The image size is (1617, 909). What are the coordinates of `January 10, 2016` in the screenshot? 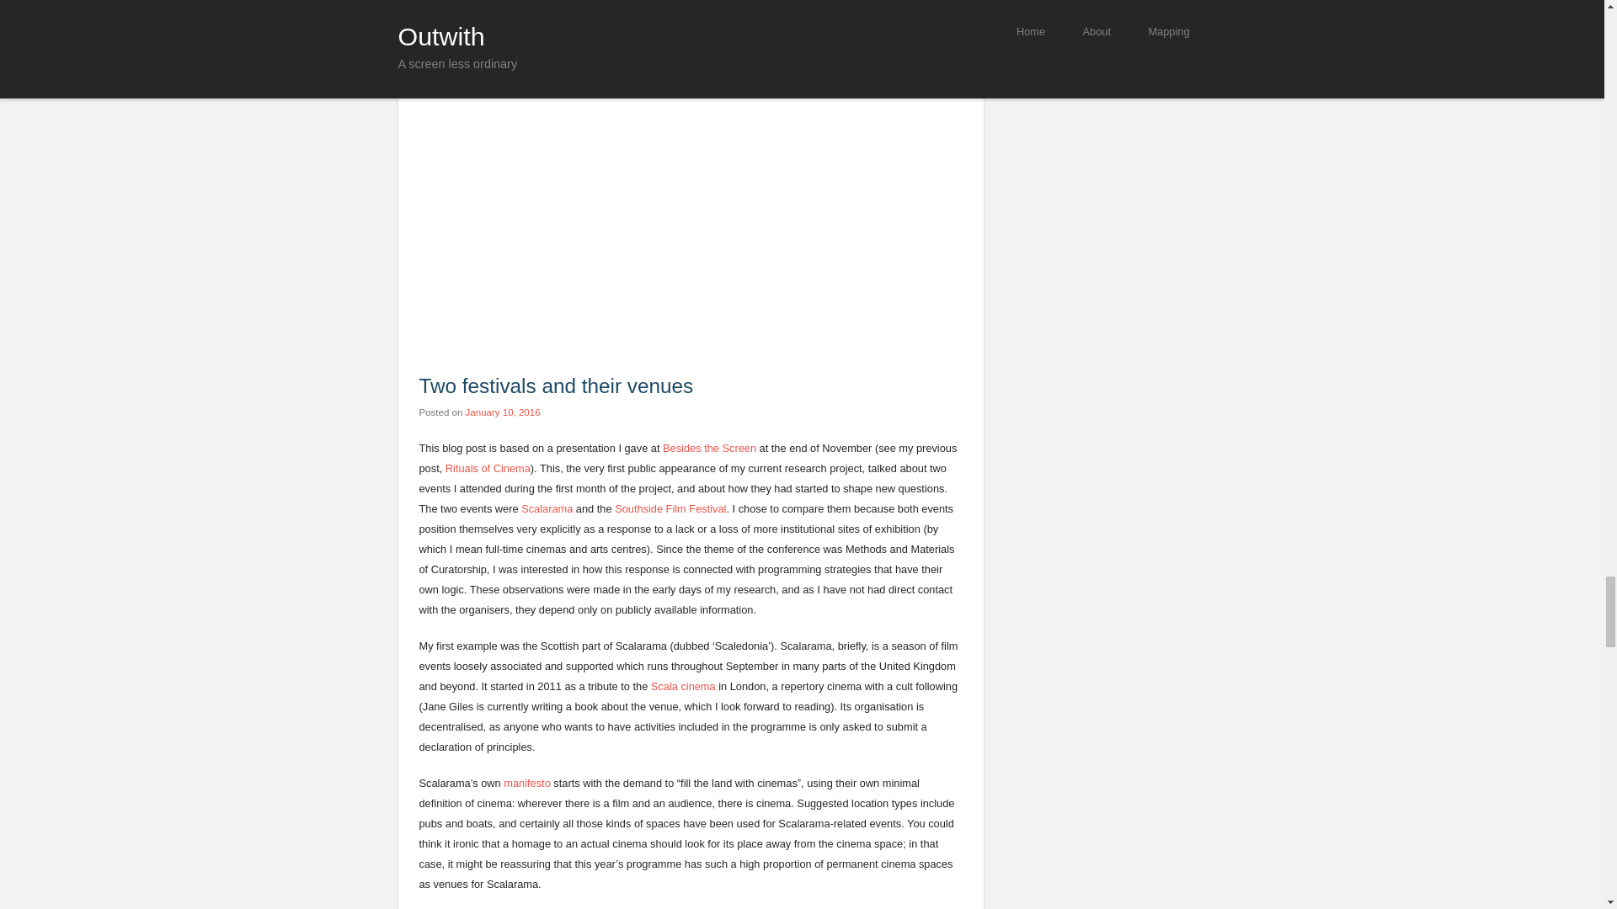 It's located at (502, 412).